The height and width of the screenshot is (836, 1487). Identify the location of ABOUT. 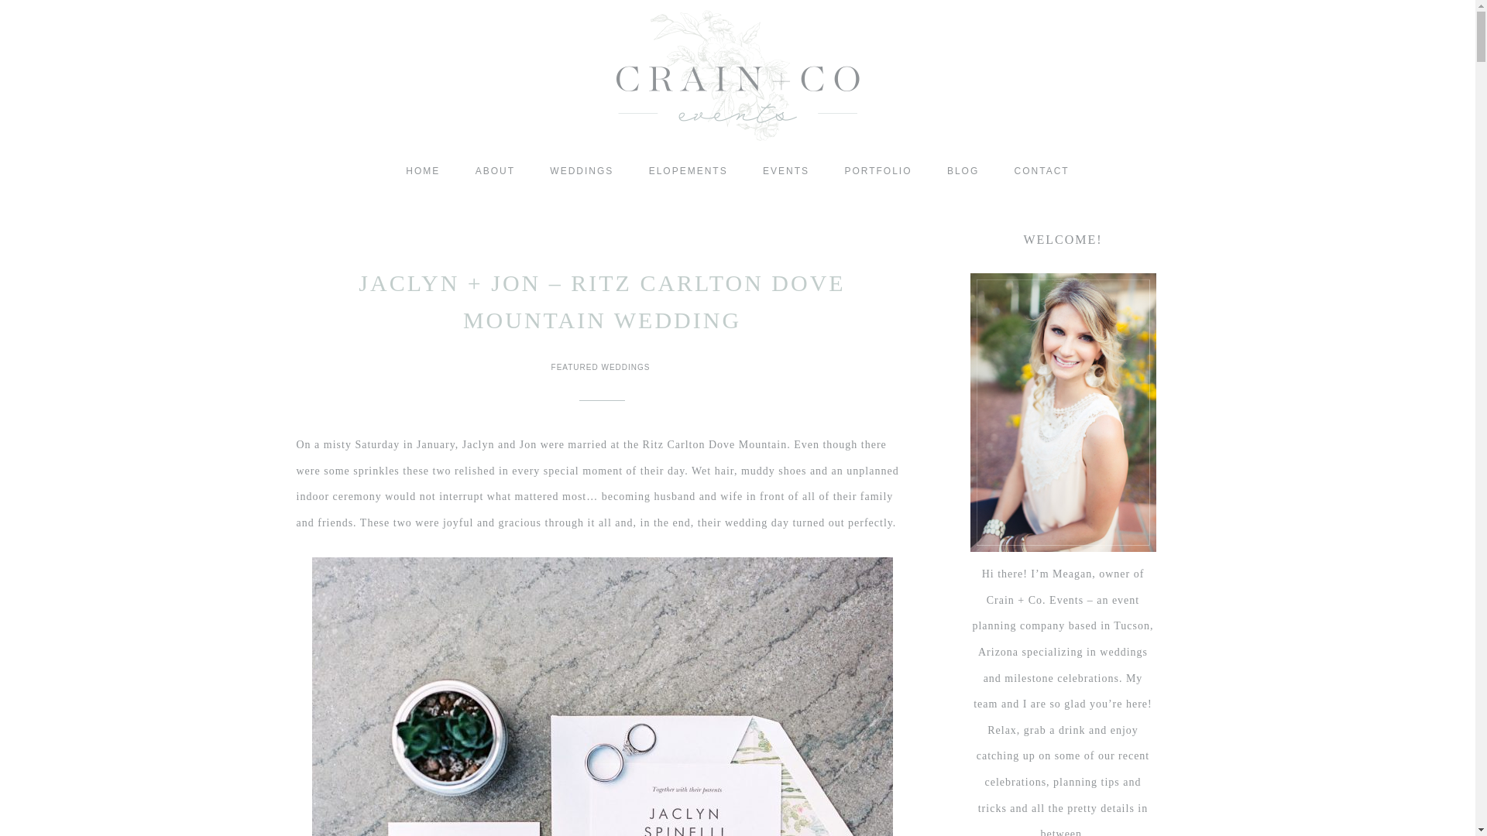
(495, 171).